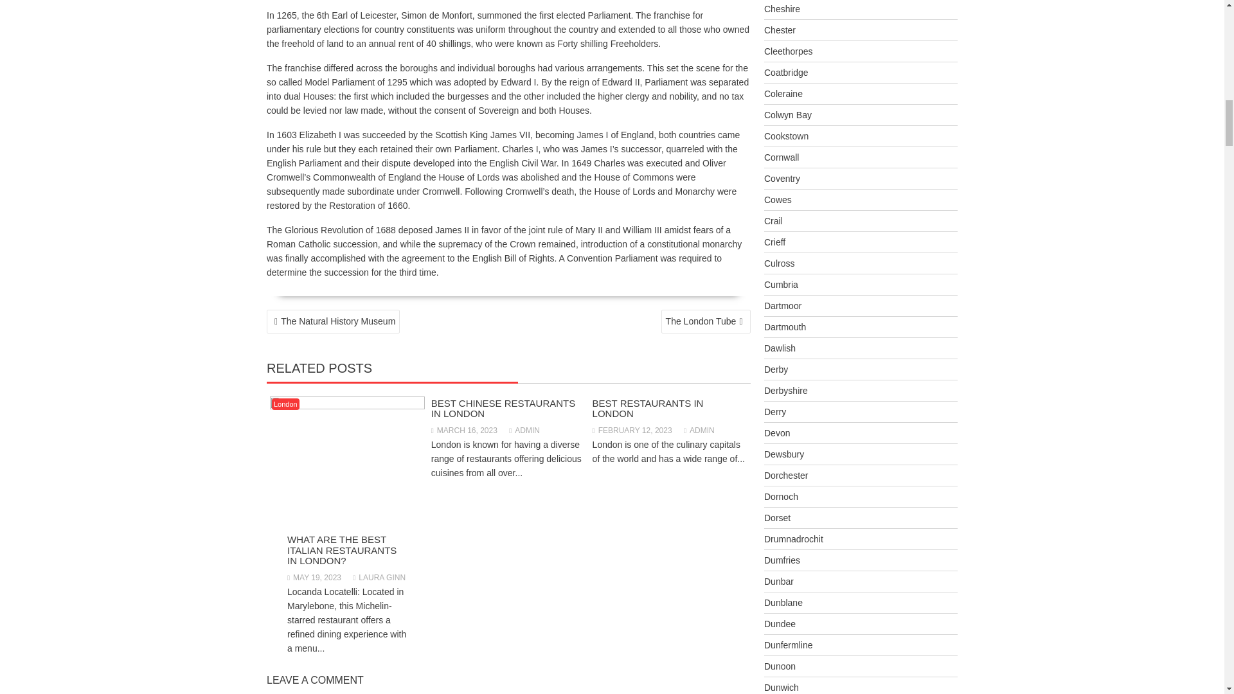  I want to click on ADMIN, so click(524, 431).